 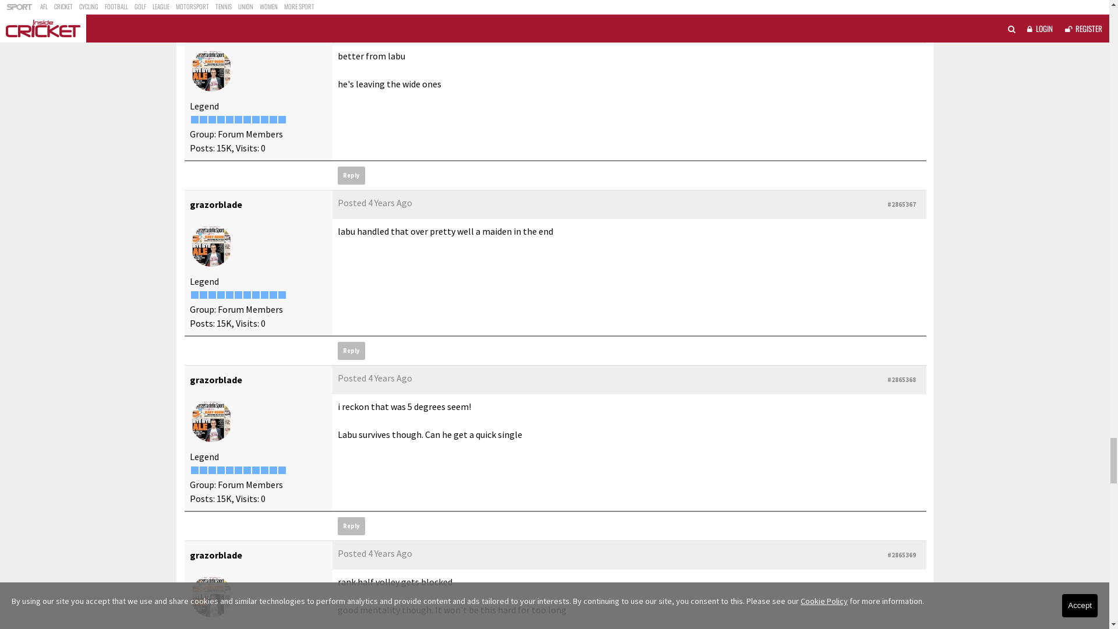 What do you see at coordinates (901, 245) in the screenshot?
I see `#2865246` at bounding box center [901, 245].